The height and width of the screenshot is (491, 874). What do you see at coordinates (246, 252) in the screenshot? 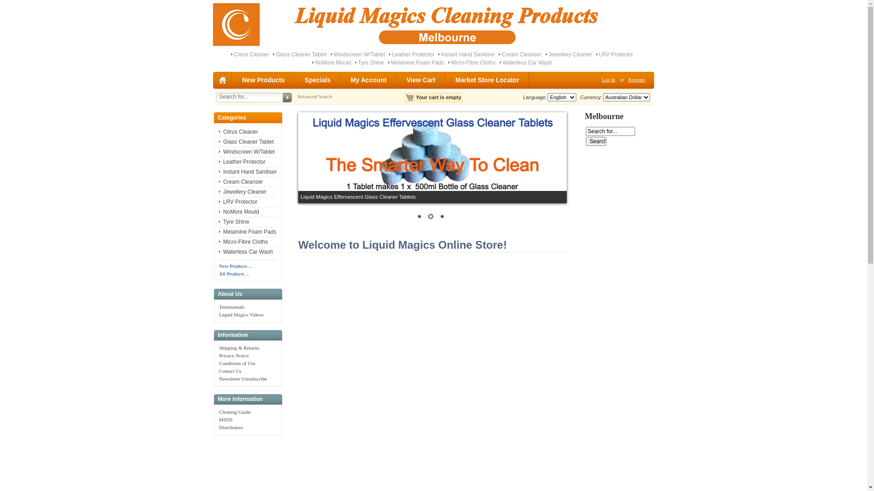
I see `Waterless Car Wash` at bounding box center [246, 252].